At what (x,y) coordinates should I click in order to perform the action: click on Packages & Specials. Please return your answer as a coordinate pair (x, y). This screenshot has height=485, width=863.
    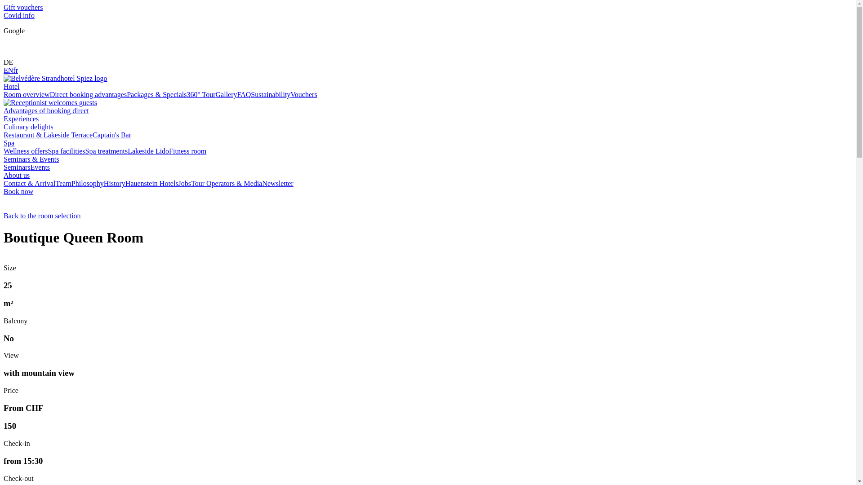
    Looking at the image, I should click on (156, 94).